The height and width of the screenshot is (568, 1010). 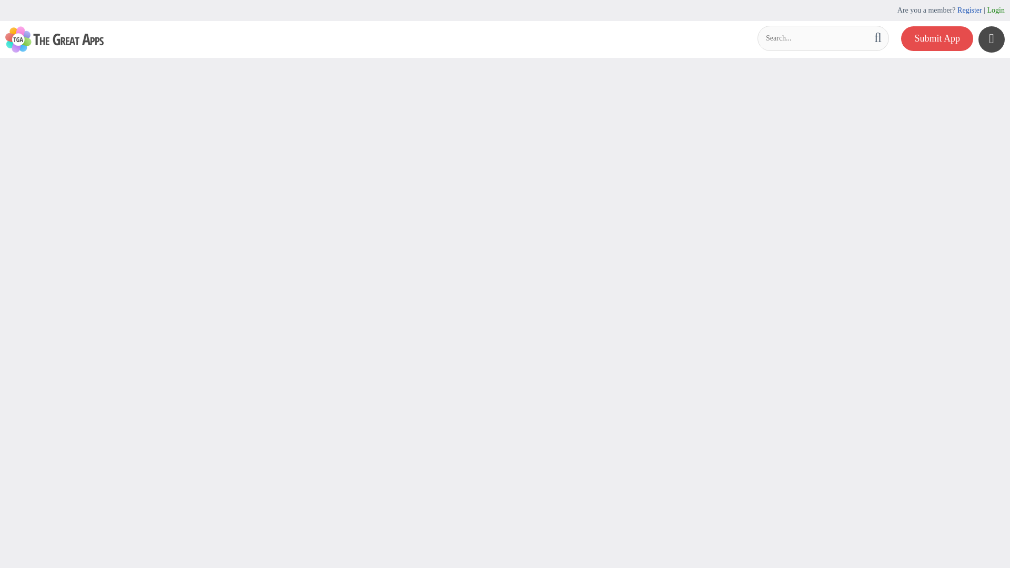 I want to click on Submit App, so click(x=937, y=38).